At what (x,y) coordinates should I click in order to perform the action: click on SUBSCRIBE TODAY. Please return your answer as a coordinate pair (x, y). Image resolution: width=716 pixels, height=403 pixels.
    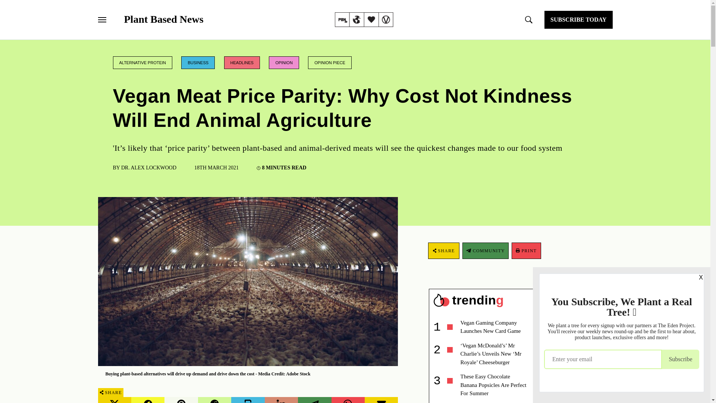
    Looking at the image, I should click on (578, 19).